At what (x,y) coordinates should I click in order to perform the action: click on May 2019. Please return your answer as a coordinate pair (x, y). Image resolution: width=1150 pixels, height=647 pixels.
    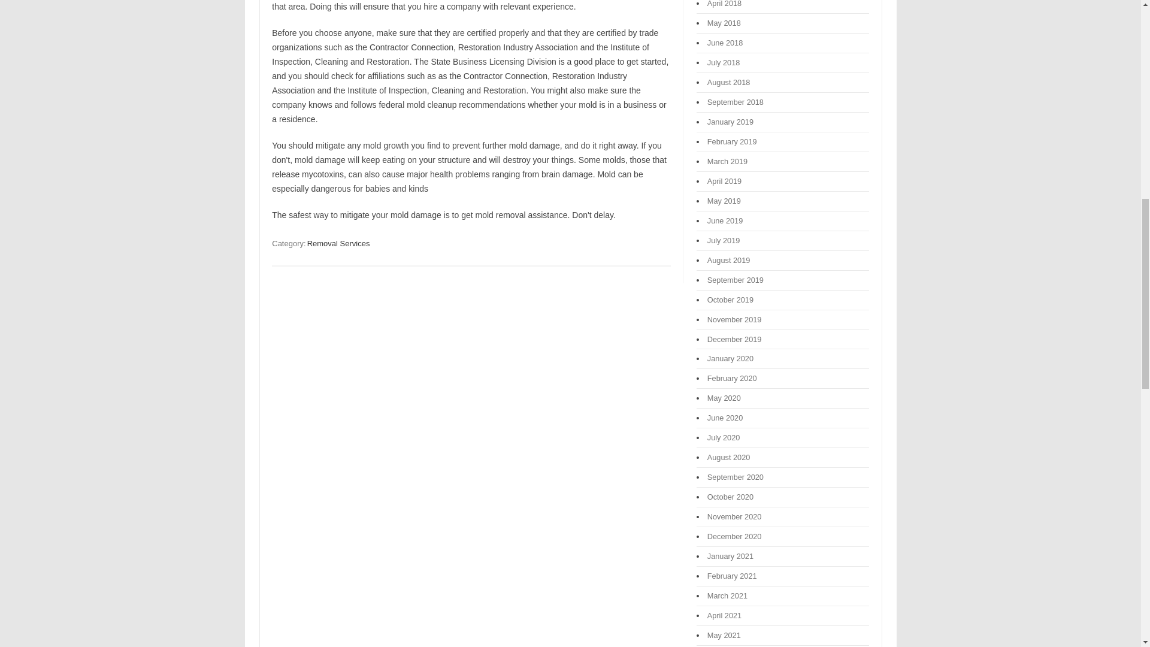
    Looking at the image, I should click on (724, 201).